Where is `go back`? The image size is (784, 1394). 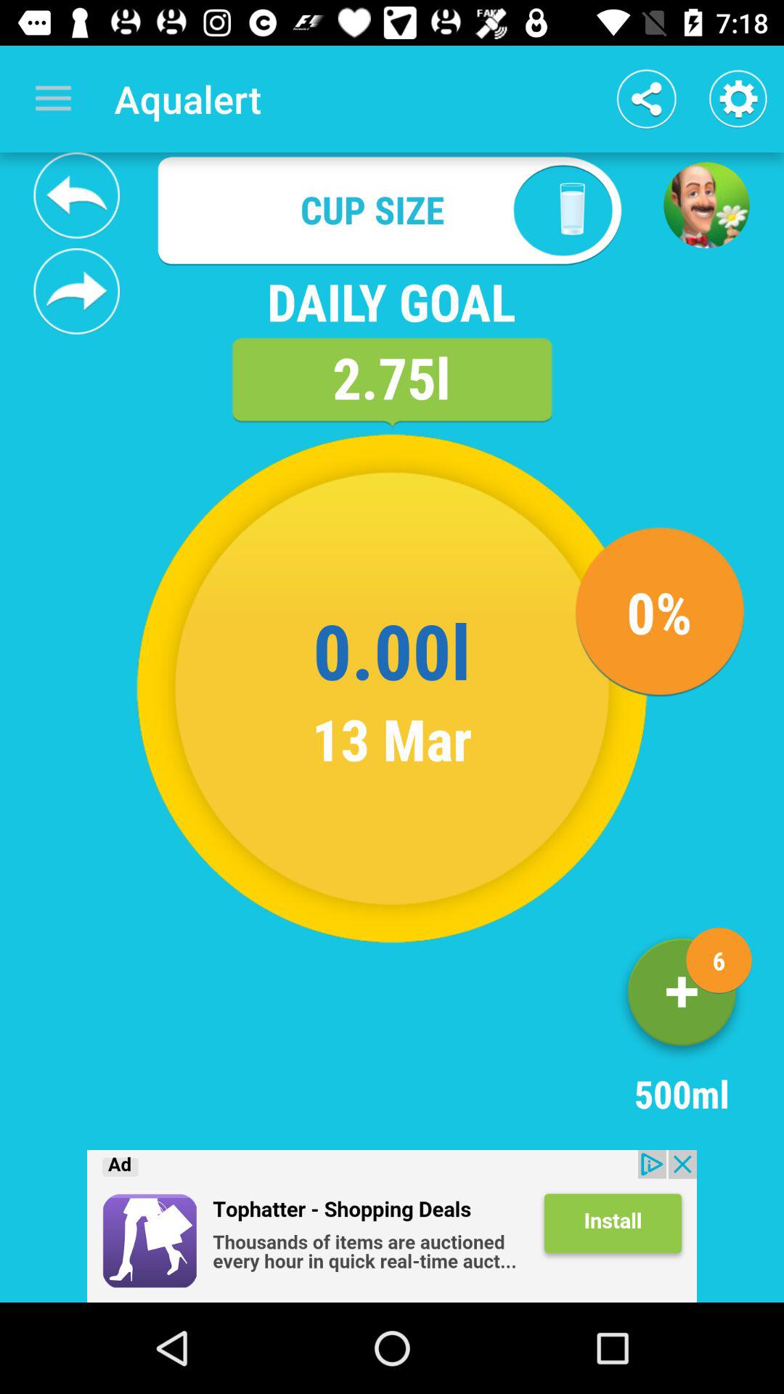
go back is located at coordinates (77, 195).